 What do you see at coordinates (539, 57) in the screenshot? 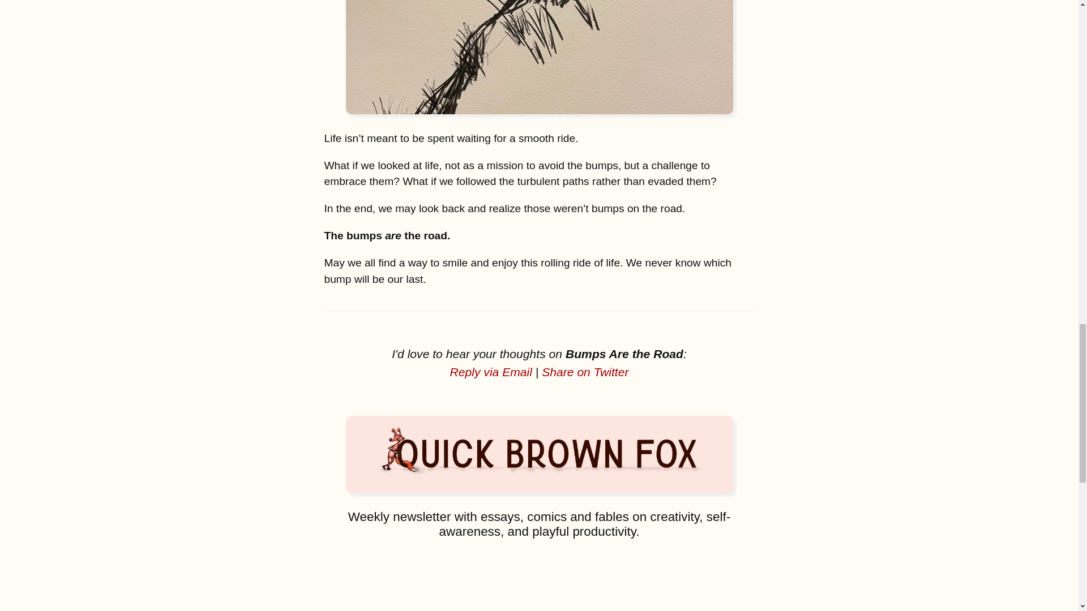
I see `Bodah the boulder` at bounding box center [539, 57].